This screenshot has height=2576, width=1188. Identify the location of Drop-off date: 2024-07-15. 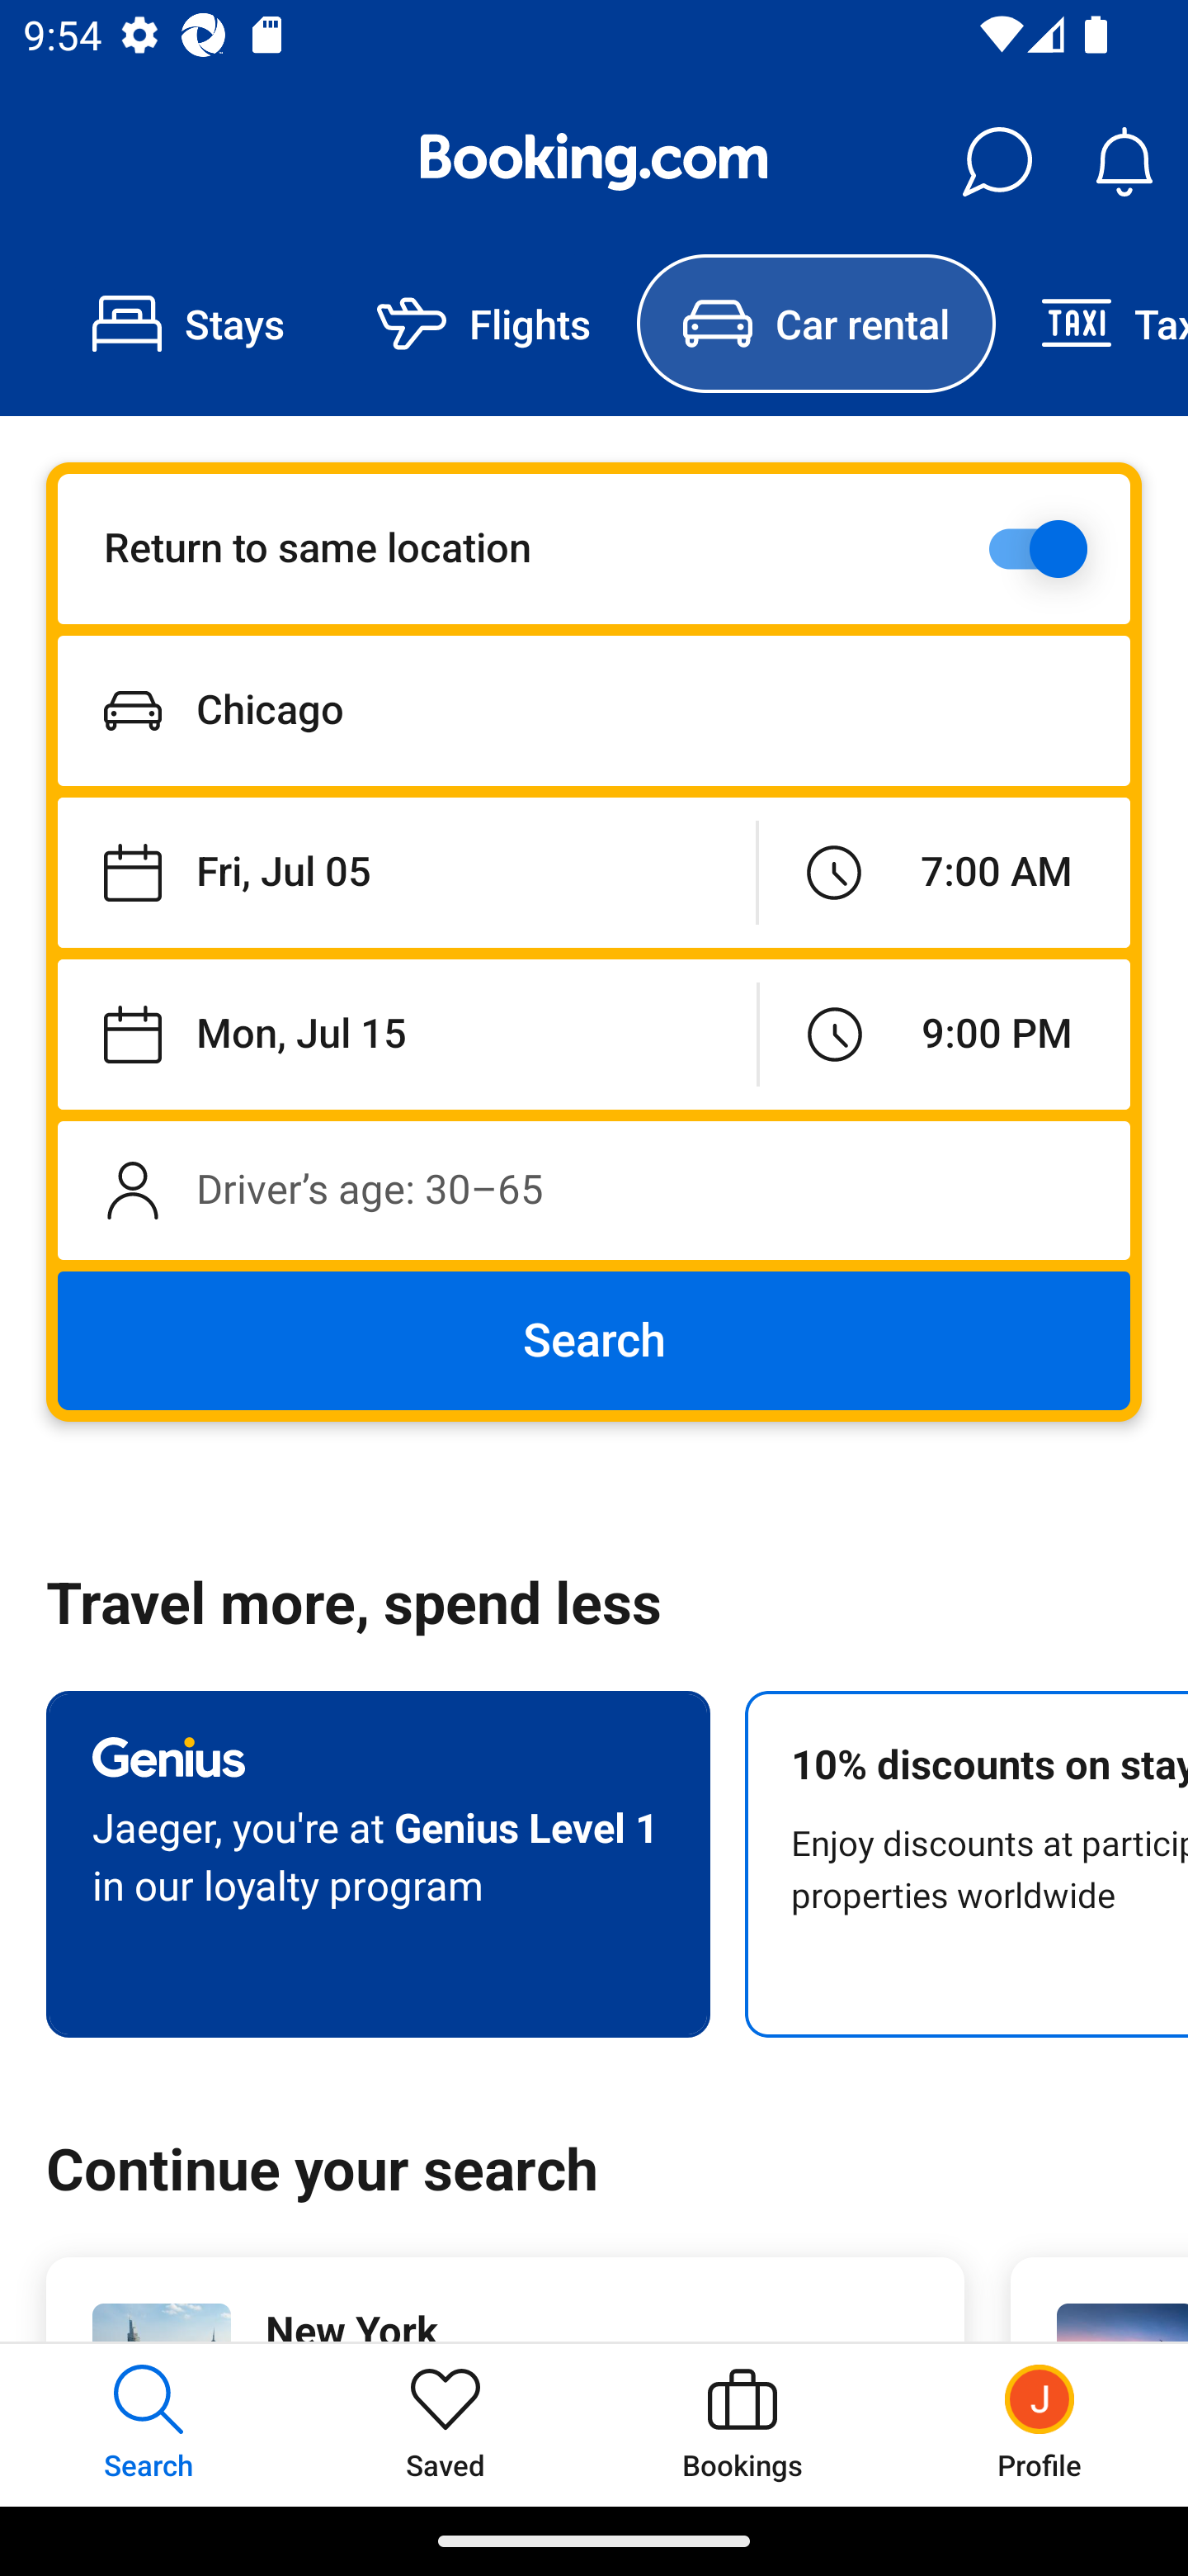
(408, 1034).